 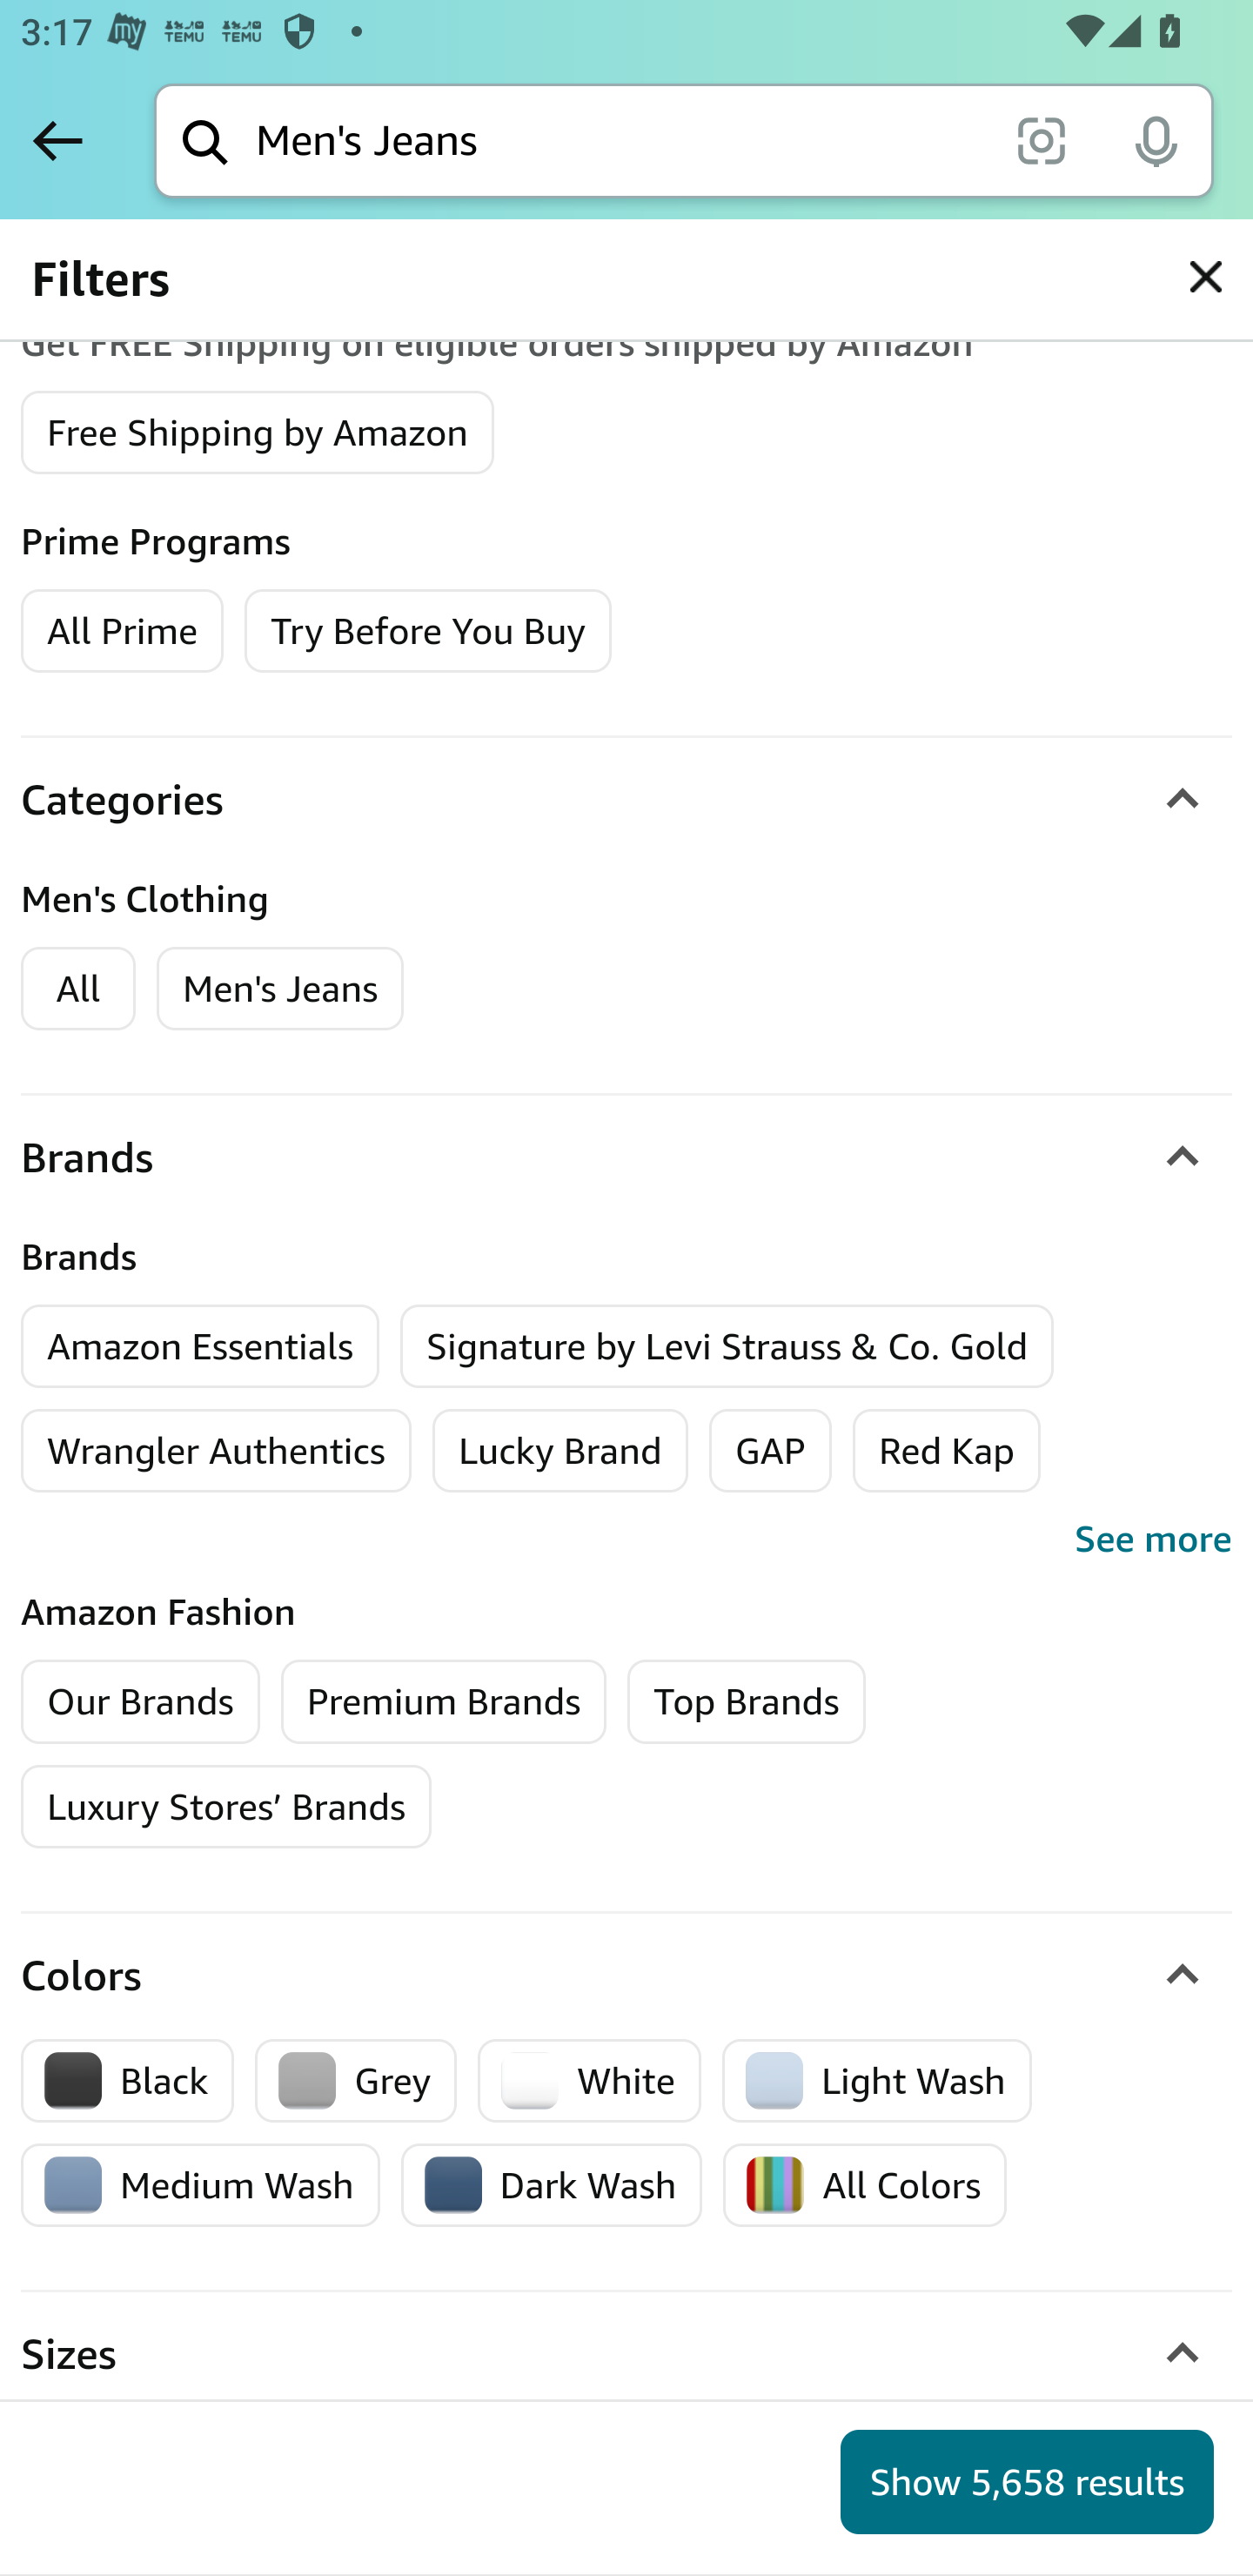 What do you see at coordinates (200, 2186) in the screenshot?
I see `Medium Wash Medium Wash Medium Wash Medium Wash` at bounding box center [200, 2186].